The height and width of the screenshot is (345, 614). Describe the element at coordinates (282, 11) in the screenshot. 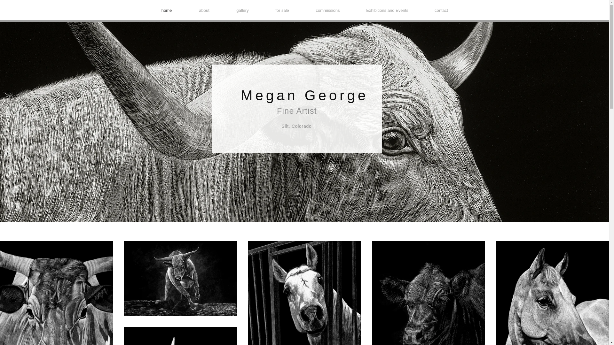

I see `for sale` at that location.